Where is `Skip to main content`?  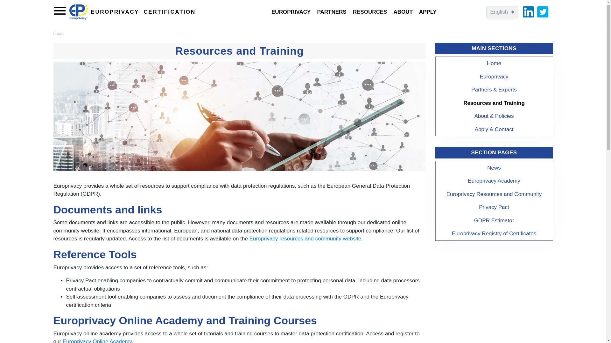
Skip to main content is located at coordinates (132, 11).